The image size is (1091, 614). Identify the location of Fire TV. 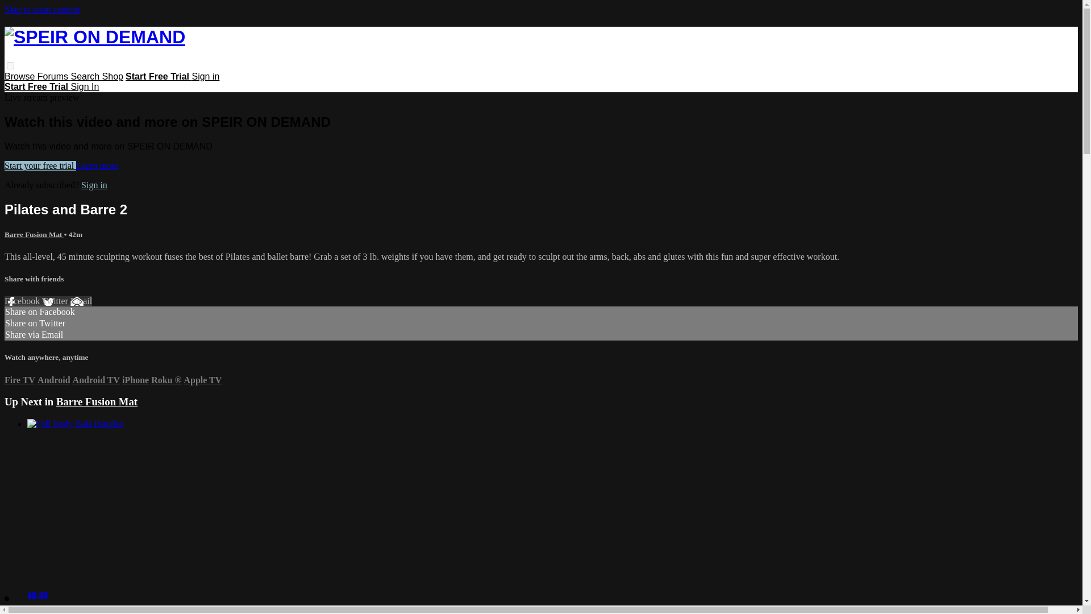
(19, 380).